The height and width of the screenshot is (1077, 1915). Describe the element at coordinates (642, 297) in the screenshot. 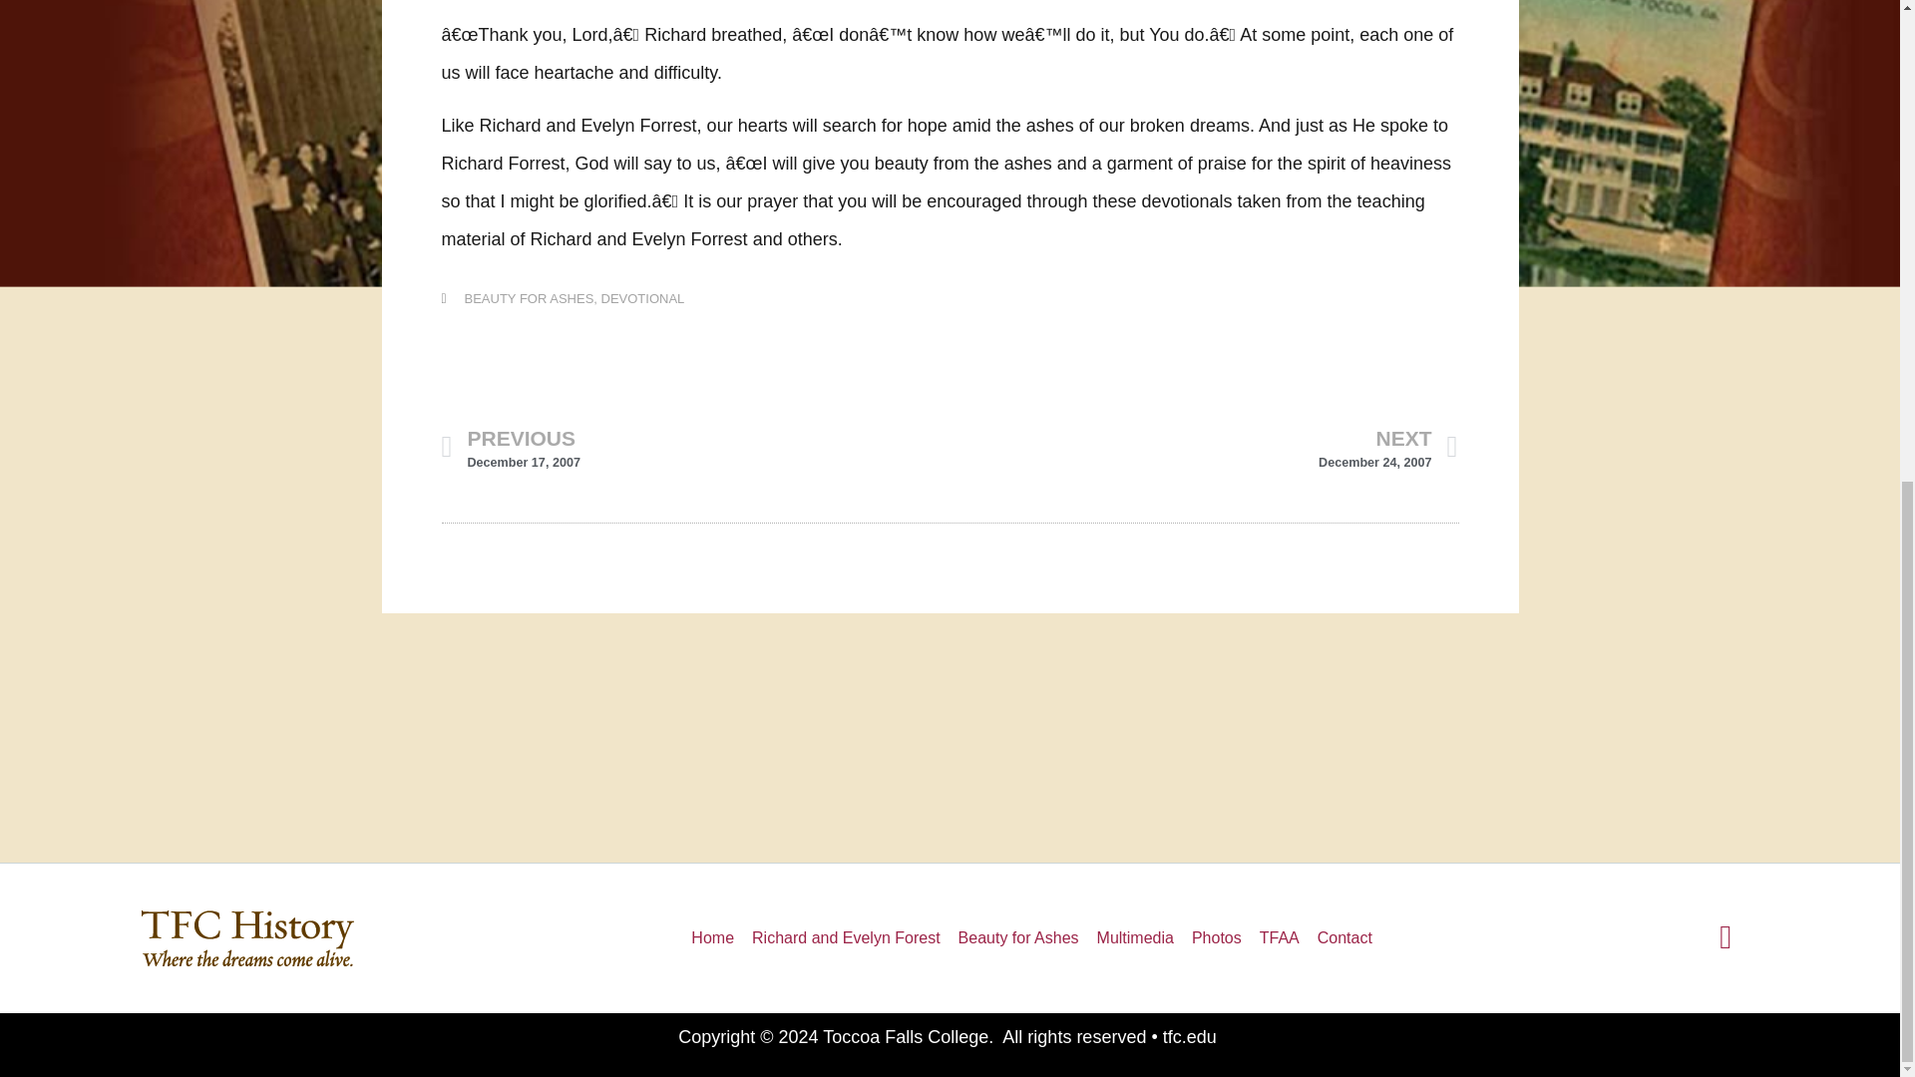

I see `DEVOTIONAL` at that location.